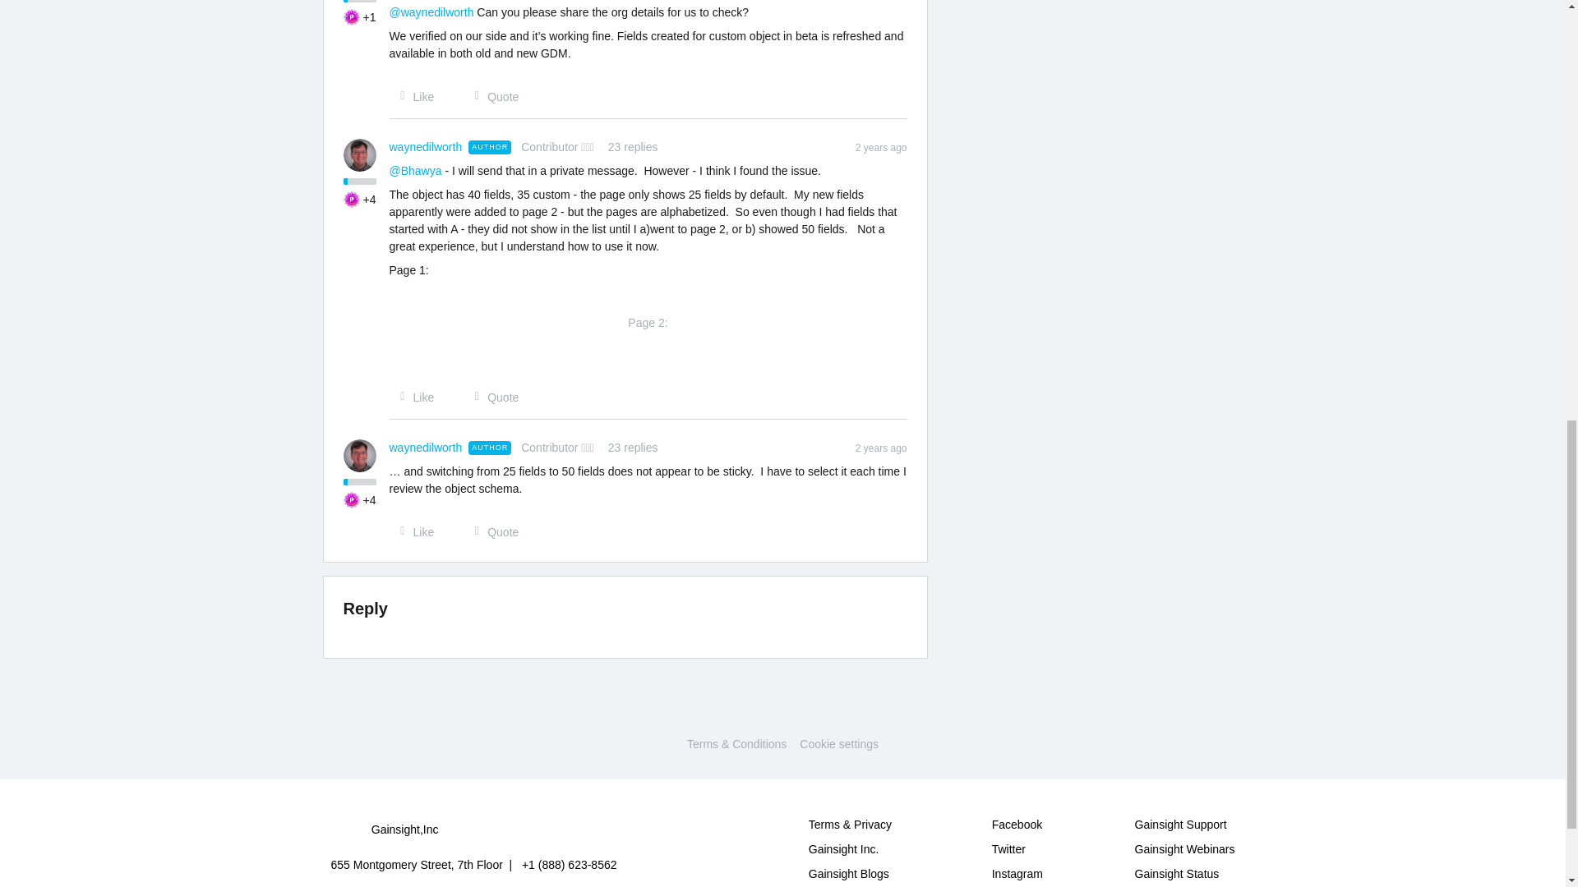 The image size is (1578, 887). Describe the element at coordinates (413, 97) in the screenshot. I see `Like` at that location.